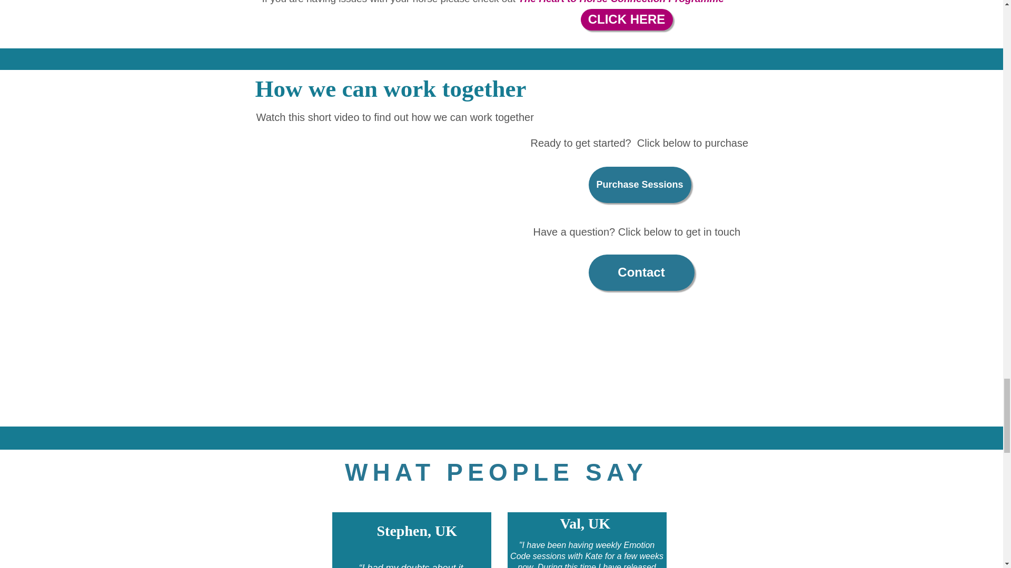  I want to click on CLICK HERE, so click(626, 20).